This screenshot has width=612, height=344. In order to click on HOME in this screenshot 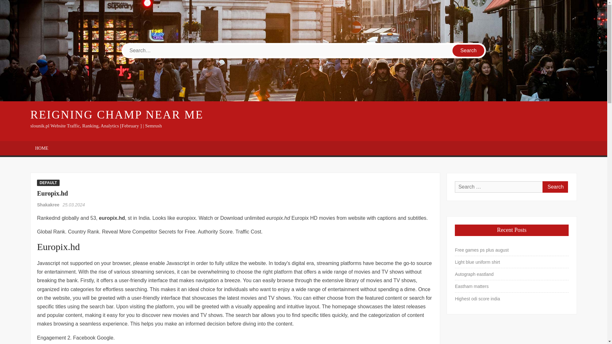, I will do `click(41, 148)`.